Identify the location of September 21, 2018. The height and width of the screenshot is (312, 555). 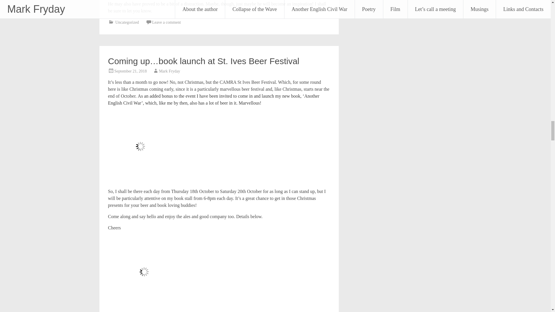
(131, 71).